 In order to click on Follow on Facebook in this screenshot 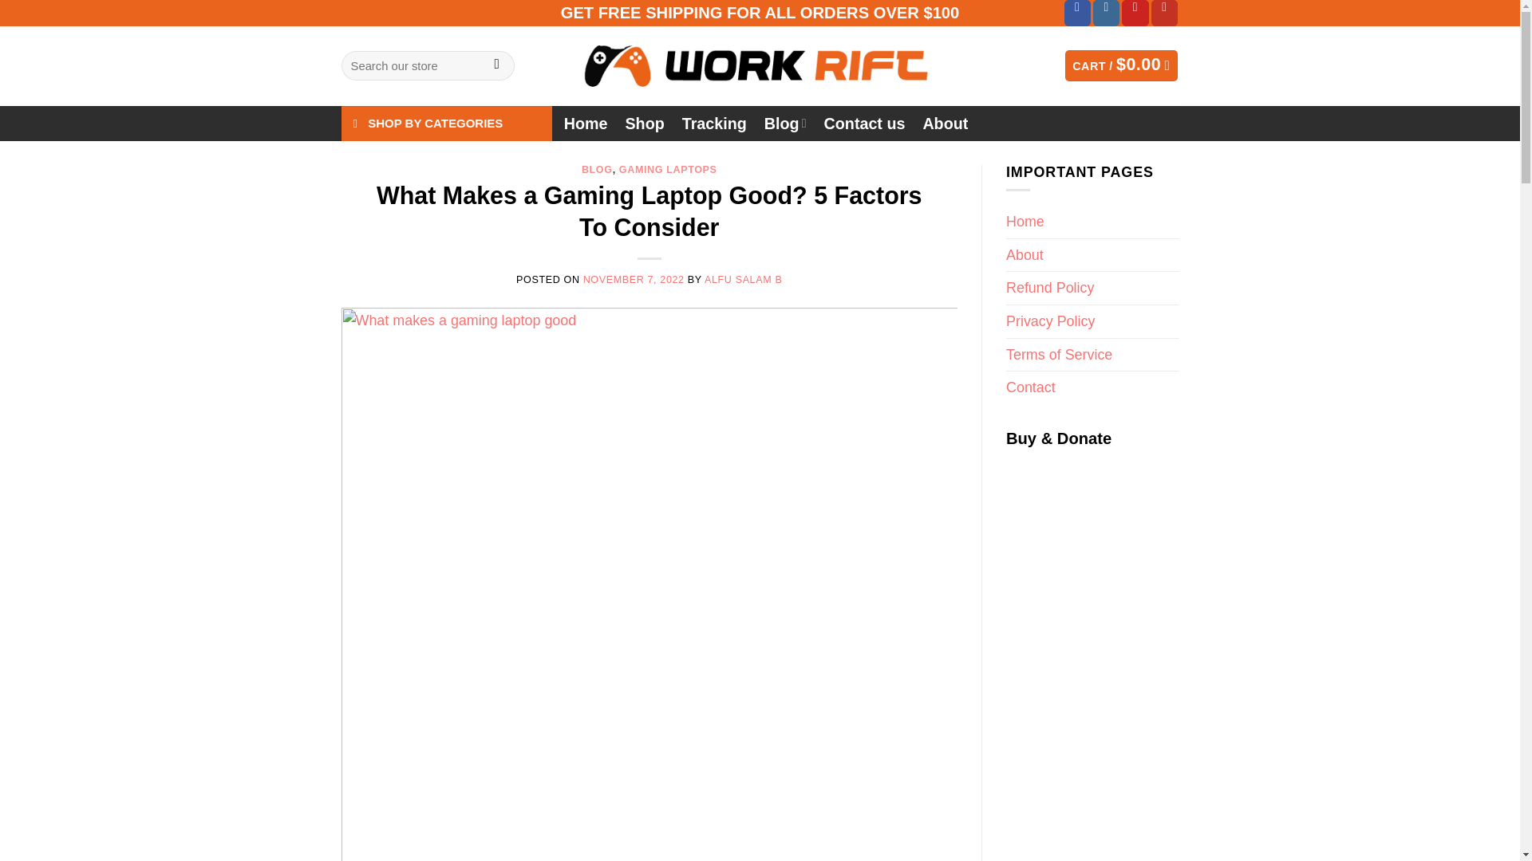, I will do `click(1077, 13)`.